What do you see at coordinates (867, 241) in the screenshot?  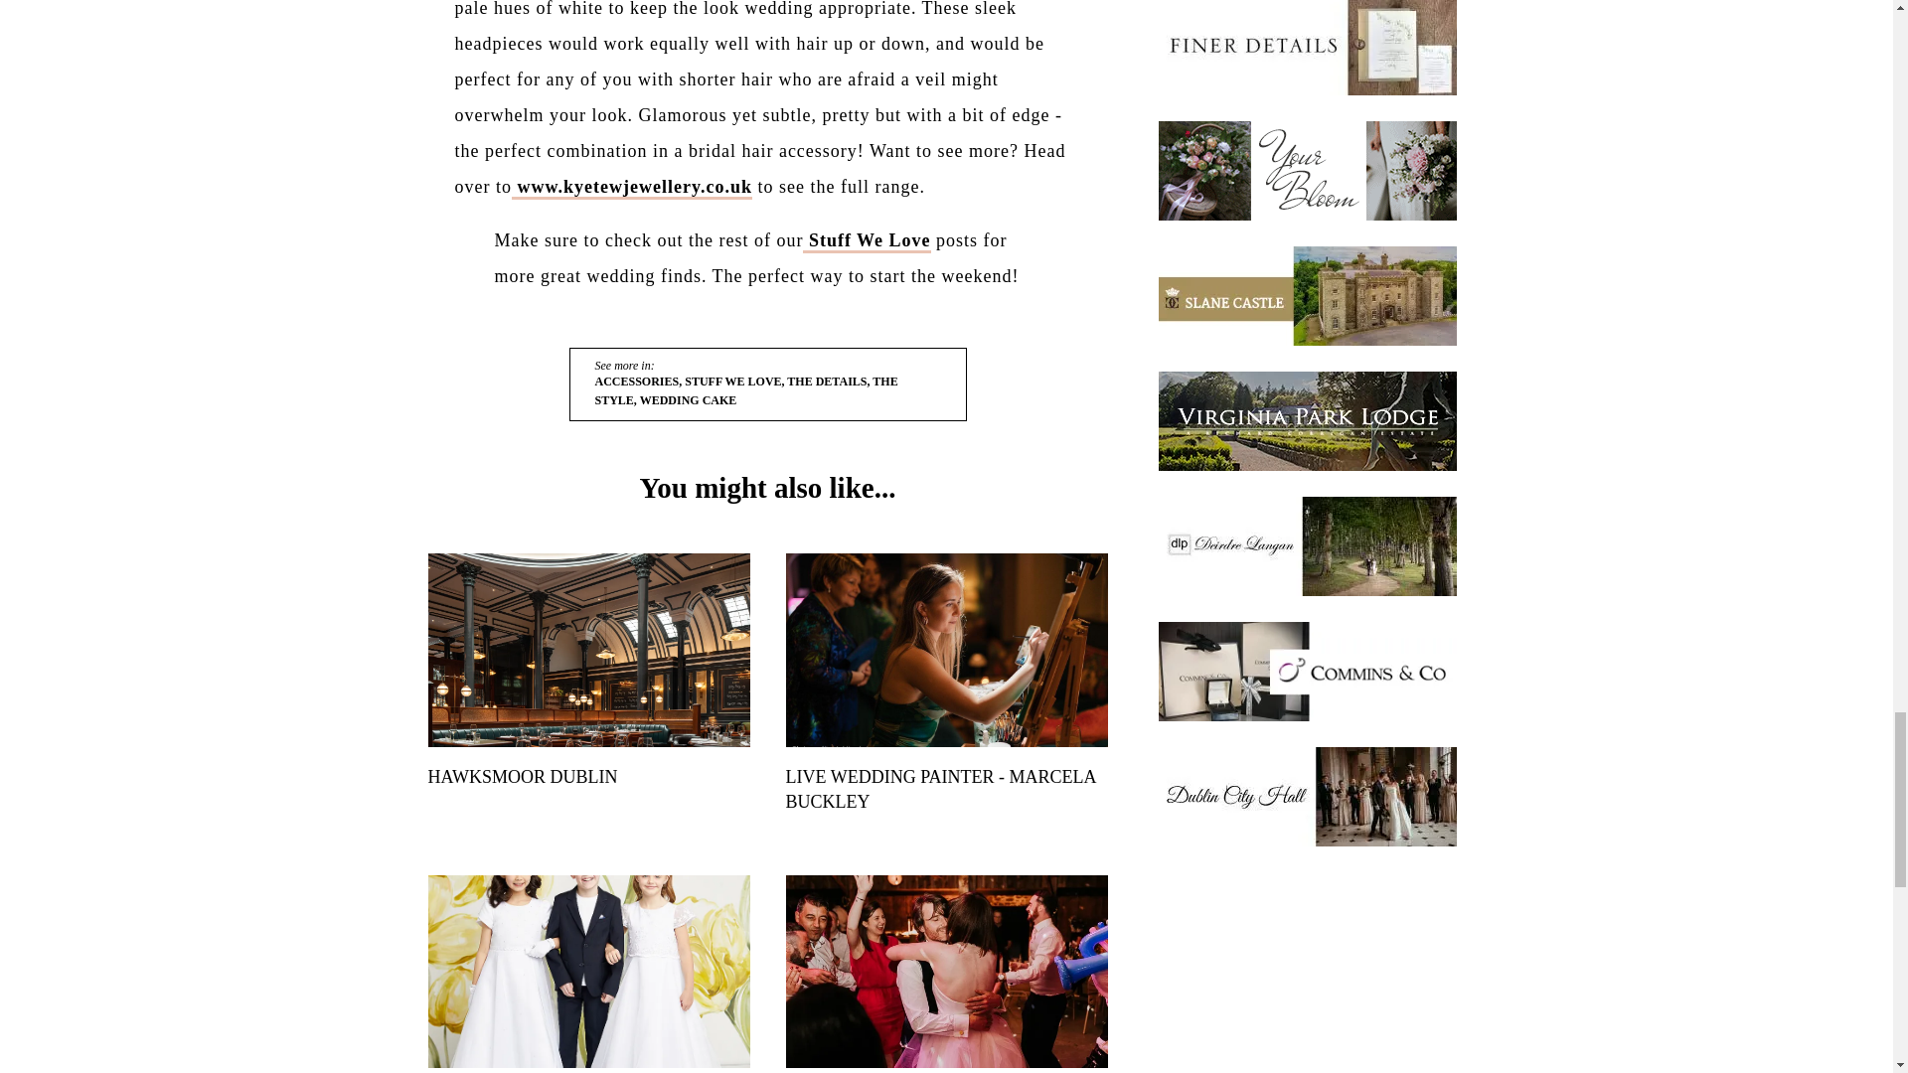 I see `one fab day` at bounding box center [867, 241].